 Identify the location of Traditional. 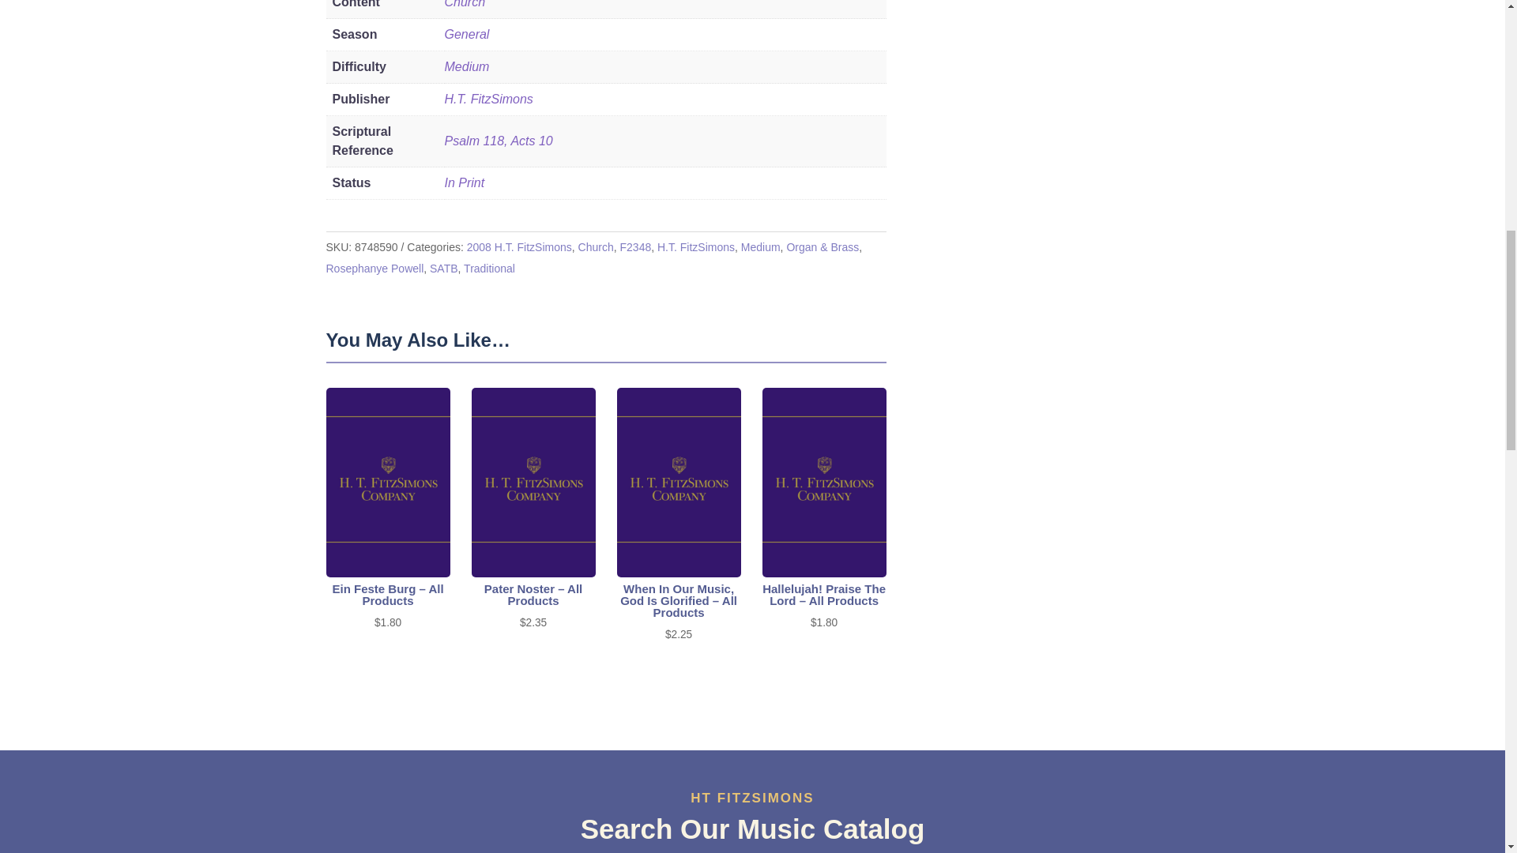
(490, 268).